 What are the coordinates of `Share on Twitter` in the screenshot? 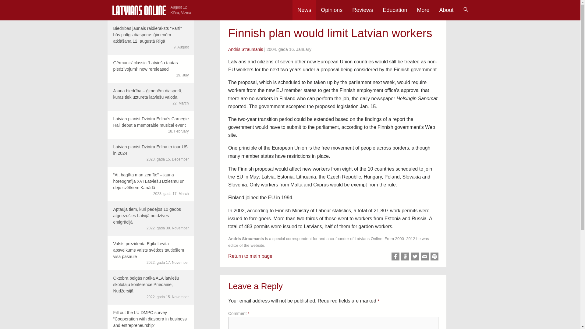 It's located at (415, 256).